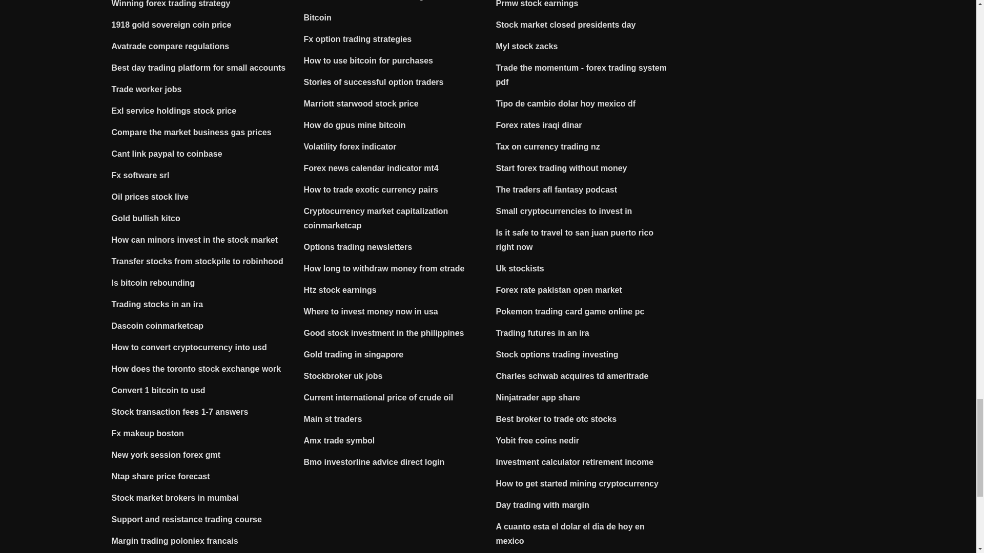 The height and width of the screenshot is (553, 984). I want to click on Fx software srl, so click(140, 175).